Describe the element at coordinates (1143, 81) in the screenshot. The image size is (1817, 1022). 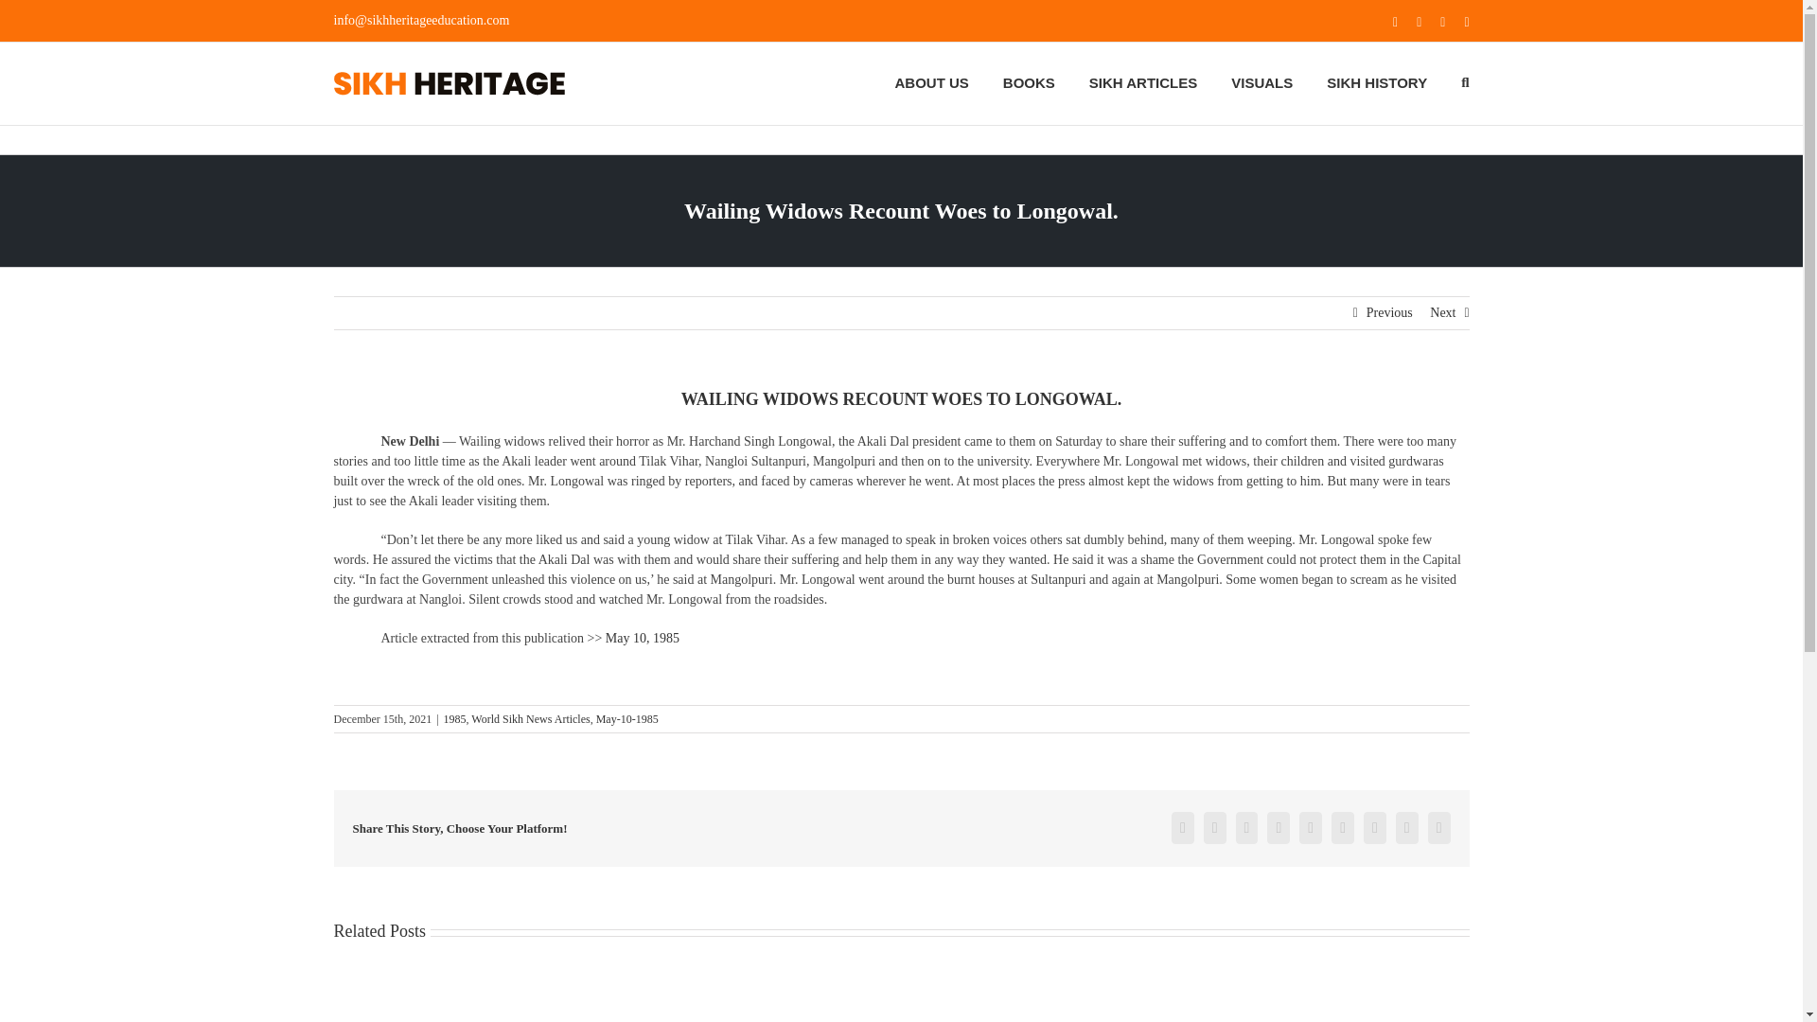
I see `SIKH ARTICLES` at that location.